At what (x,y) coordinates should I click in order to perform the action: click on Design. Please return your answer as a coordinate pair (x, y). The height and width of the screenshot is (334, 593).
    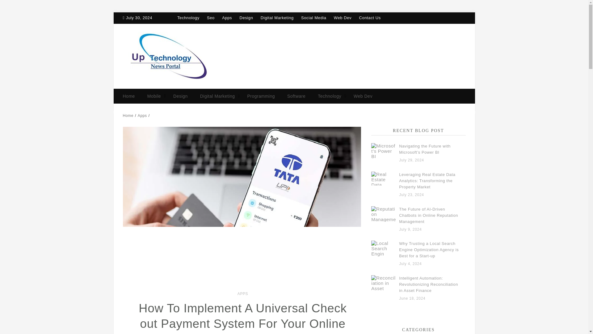
    Looking at the image, I should click on (180, 96).